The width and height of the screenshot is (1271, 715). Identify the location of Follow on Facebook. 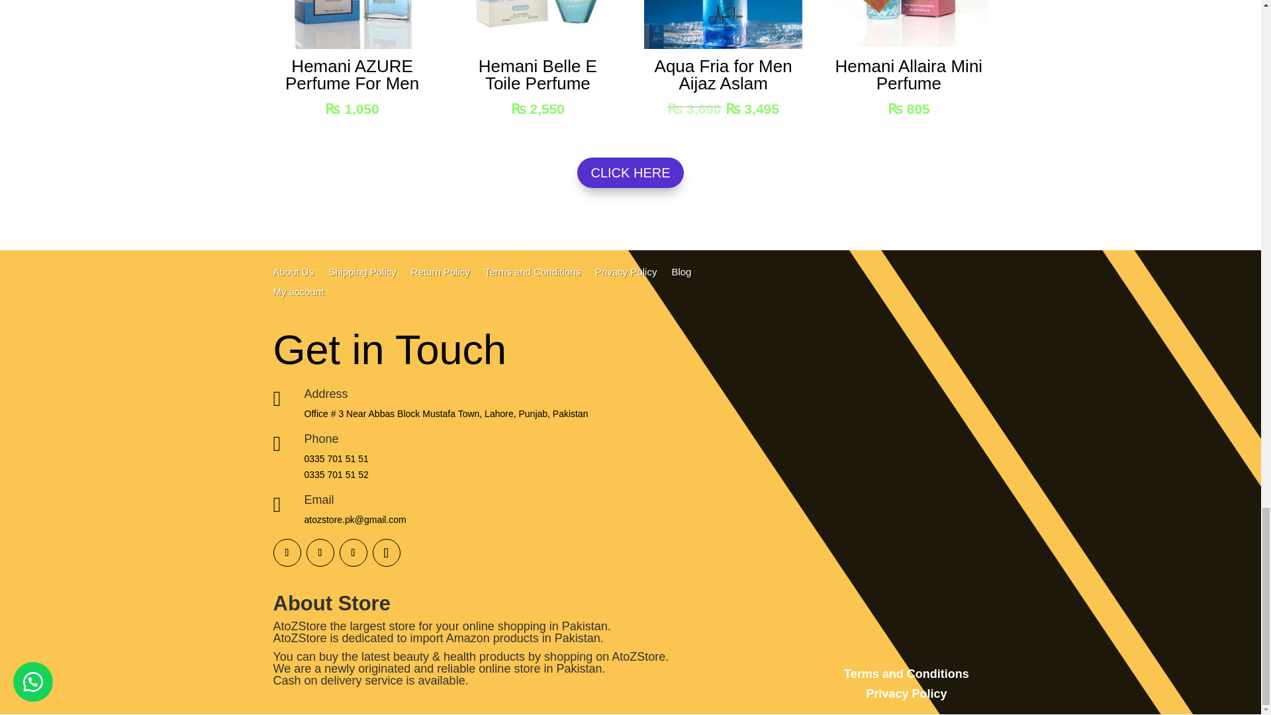
(286, 553).